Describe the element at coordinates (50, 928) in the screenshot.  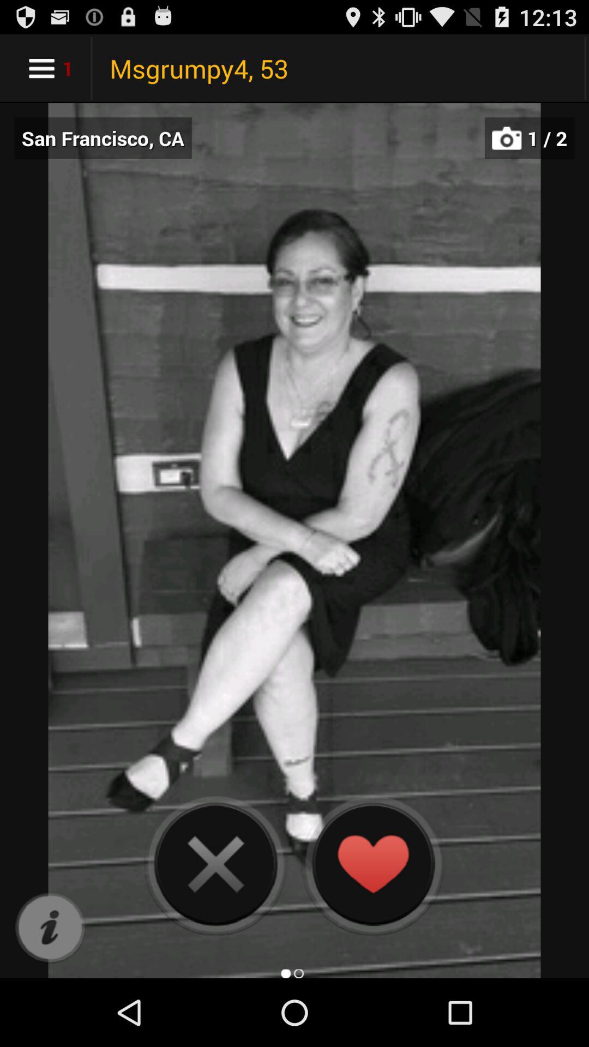
I see `press item below the san francisco, ca icon` at that location.